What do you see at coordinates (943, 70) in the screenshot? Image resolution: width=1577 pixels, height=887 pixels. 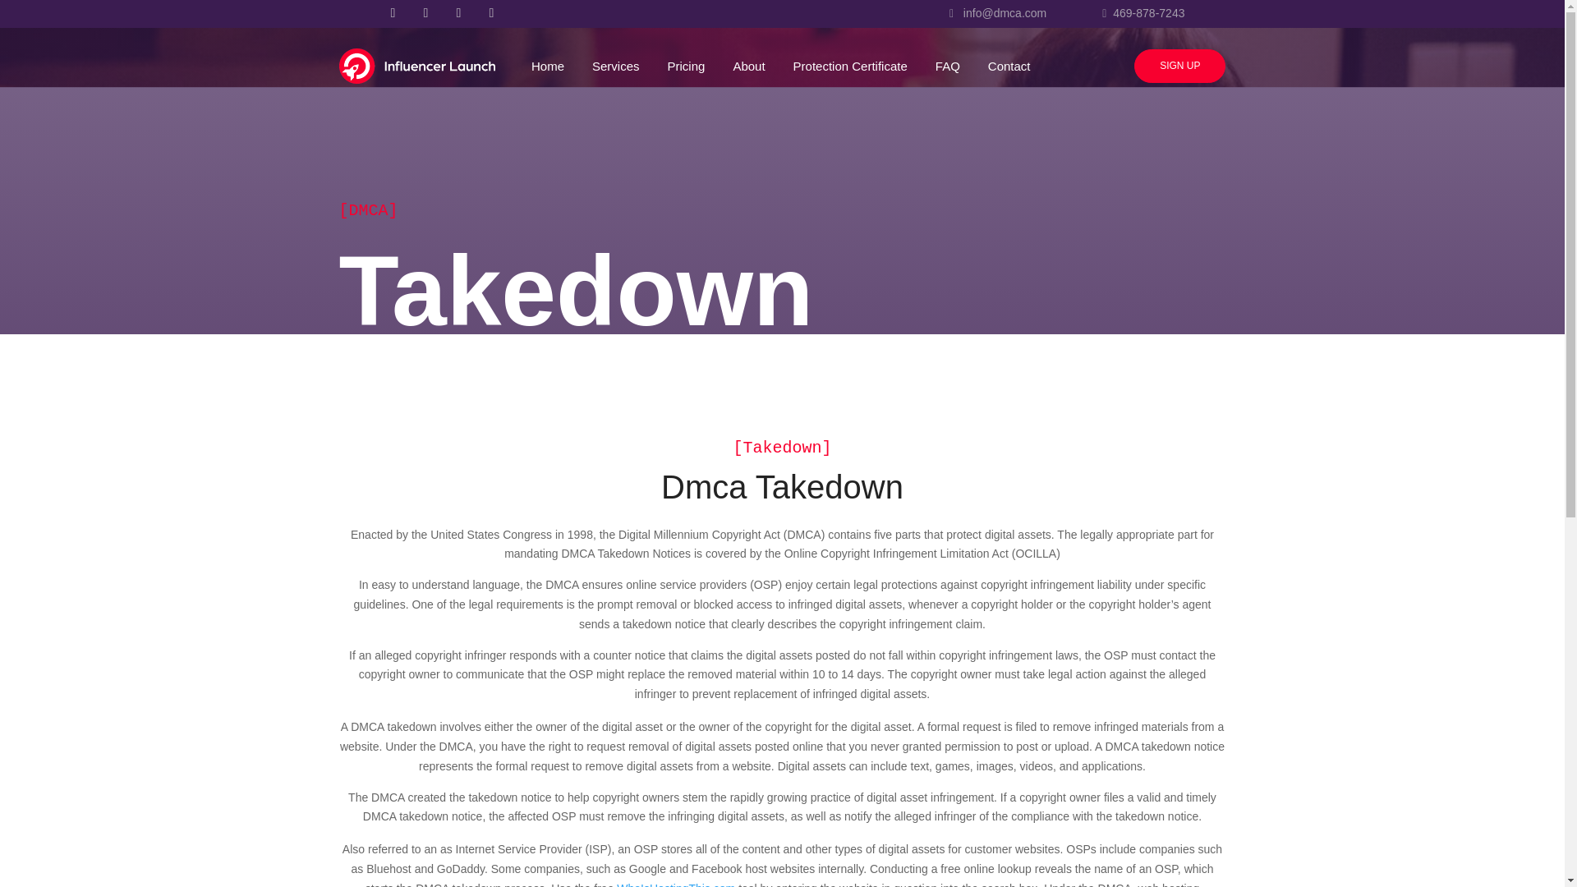 I see `FAQ` at bounding box center [943, 70].